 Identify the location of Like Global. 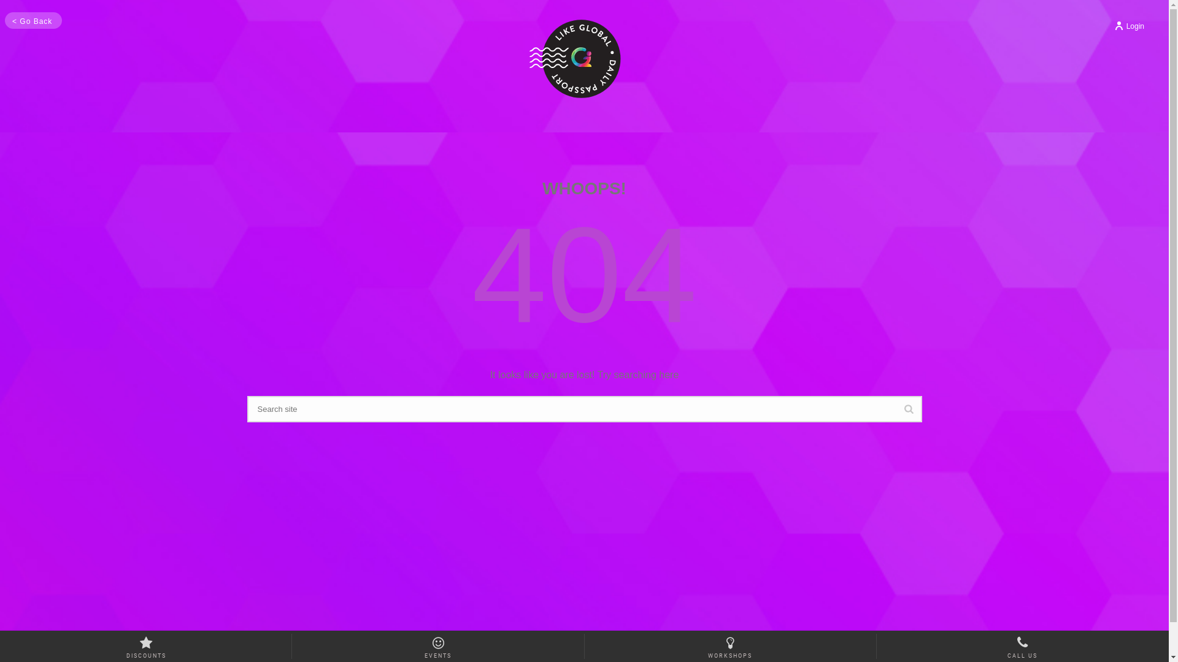
(557, 74).